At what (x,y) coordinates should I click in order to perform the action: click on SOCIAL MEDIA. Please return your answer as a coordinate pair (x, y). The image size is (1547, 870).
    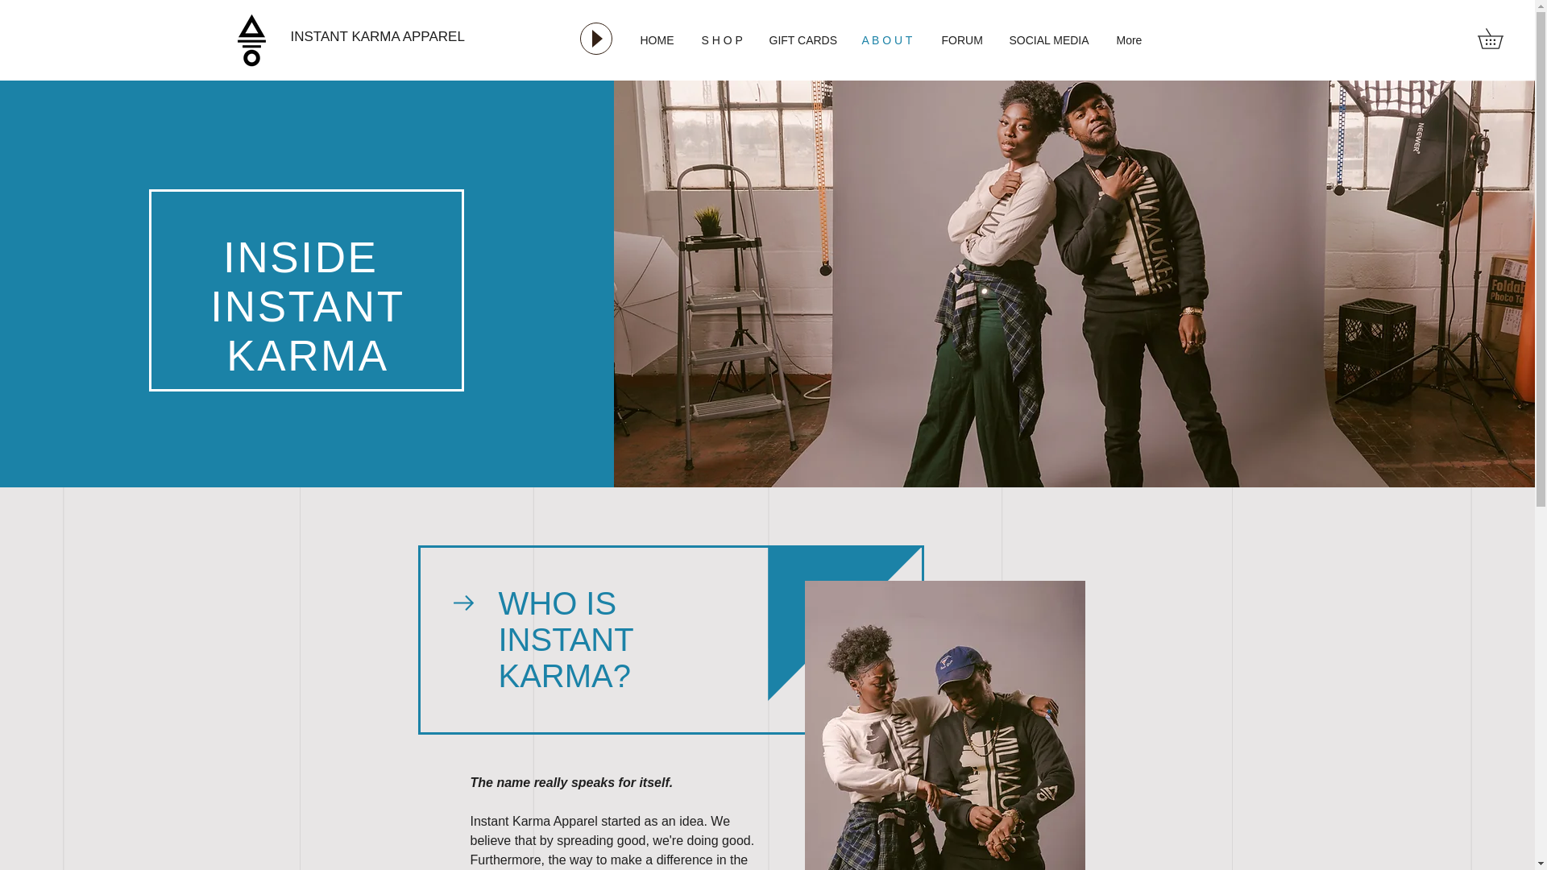
    Looking at the image, I should click on (1051, 39).